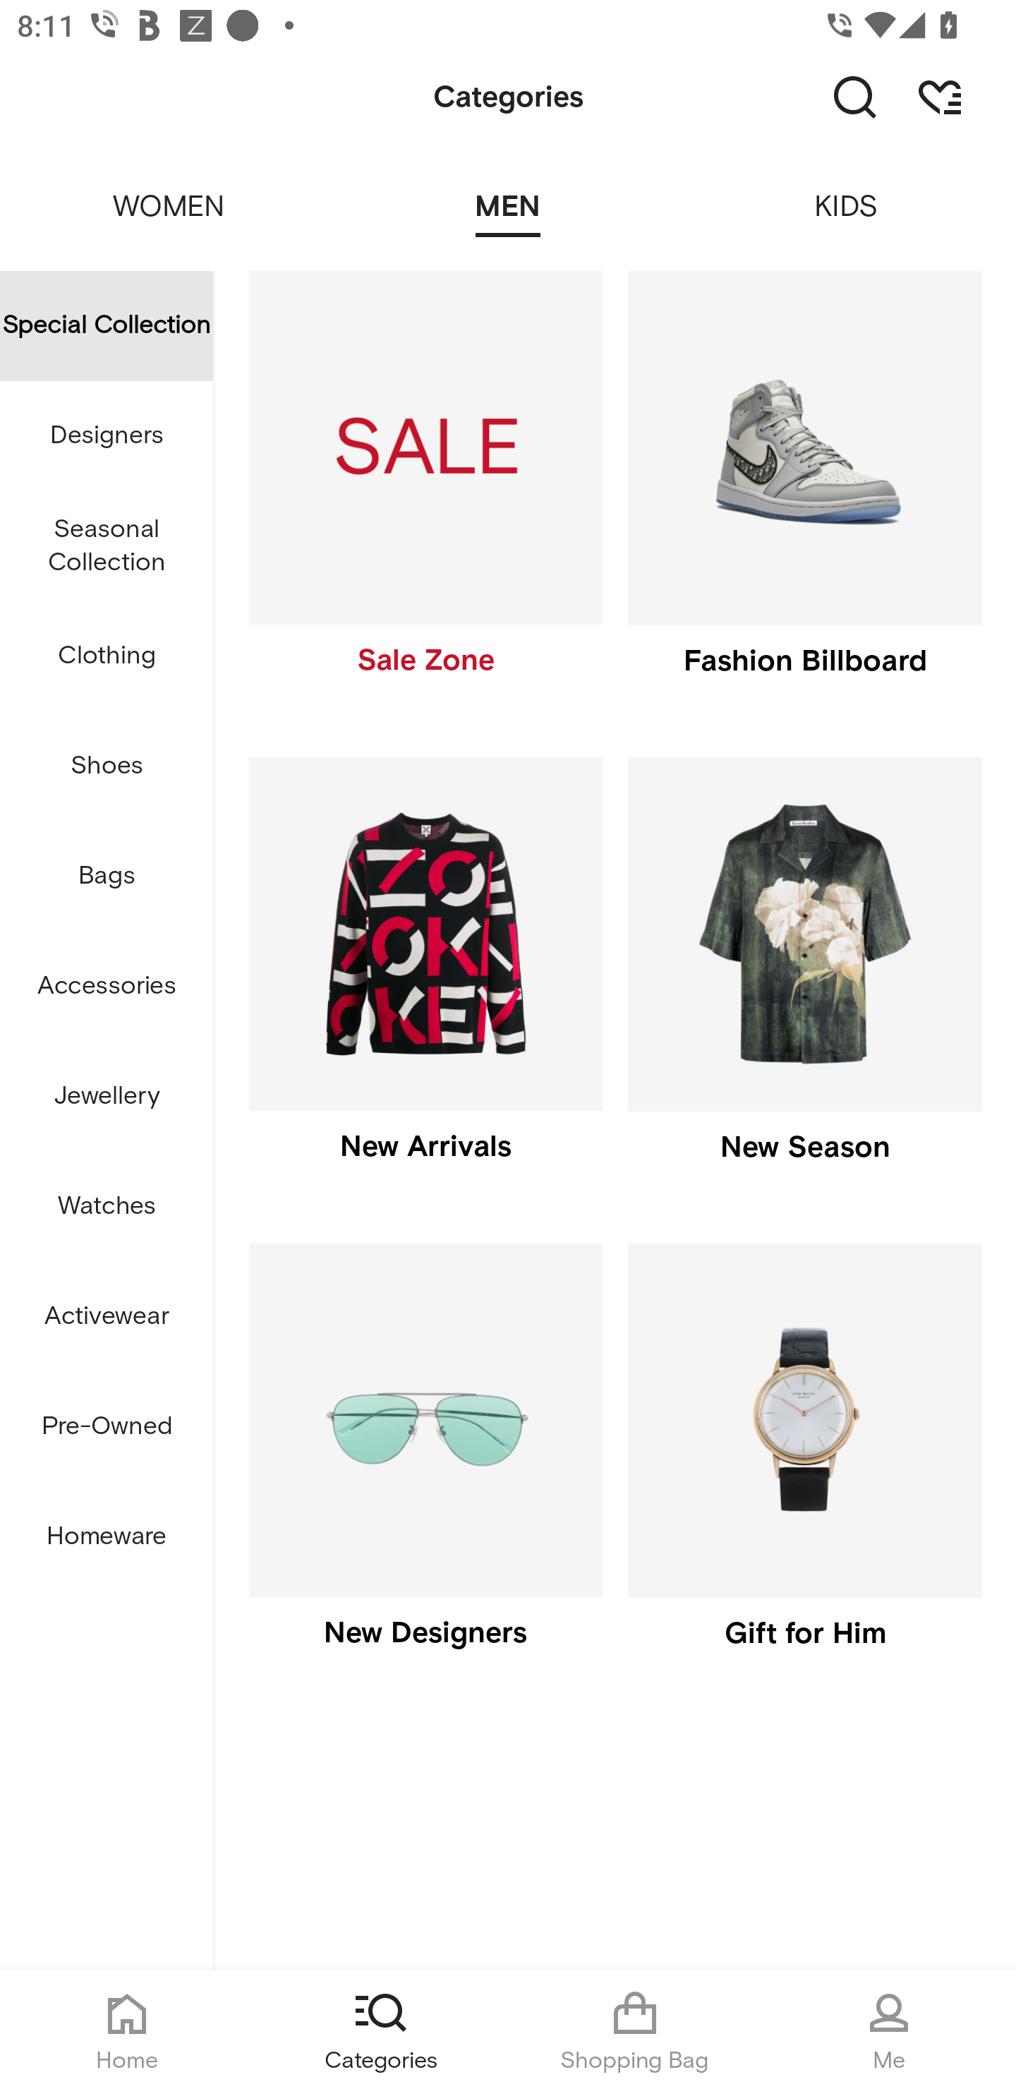 Image resolution: width=1016 pixels, height=2089 pixels. Describe the element at coordinates (804, 493) in the screenshot. I see `Fashion Billboard` at that location.